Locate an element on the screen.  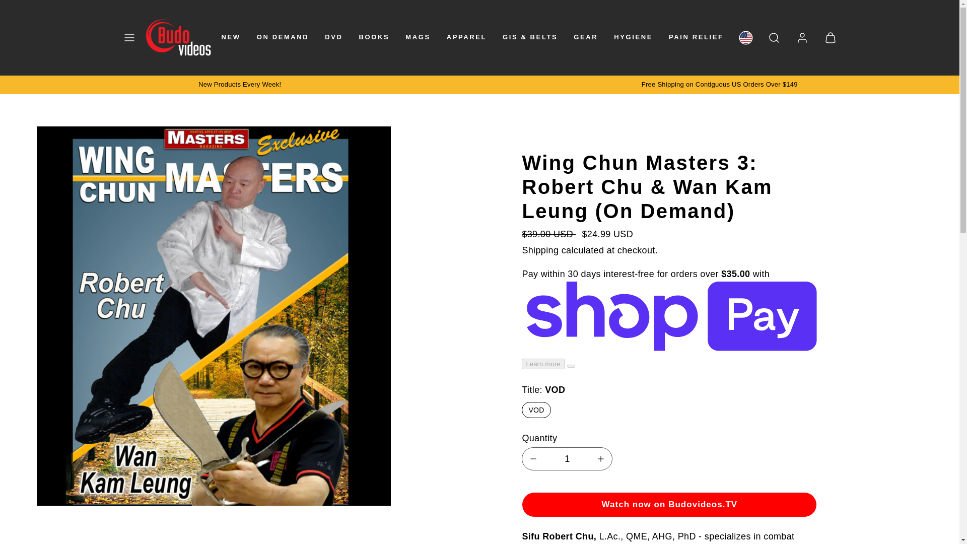
ON DEMAND is located at coordinates (283, 37).